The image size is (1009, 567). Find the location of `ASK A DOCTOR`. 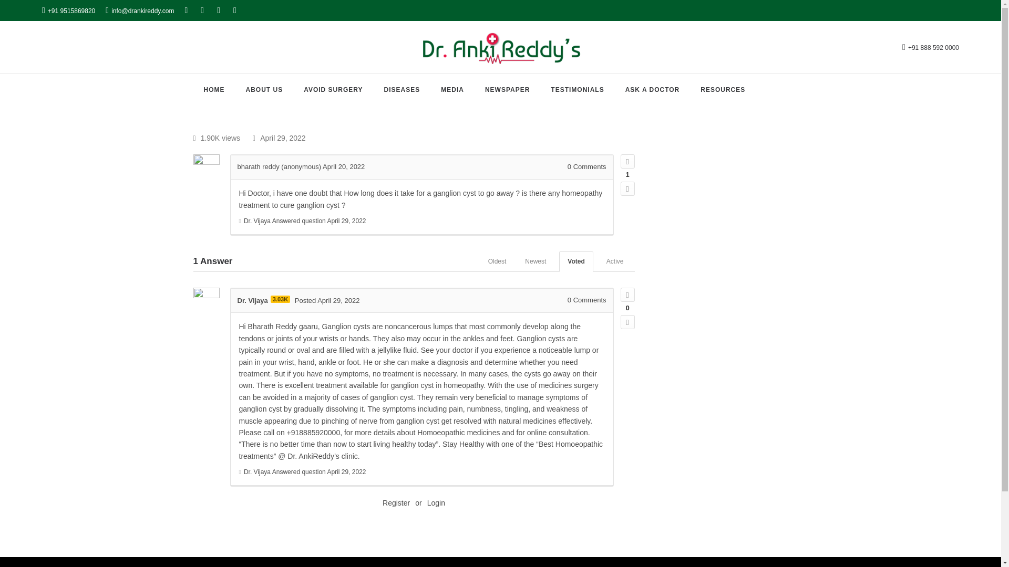

ASK A DOCTOR is located at coordinates (653, 90).